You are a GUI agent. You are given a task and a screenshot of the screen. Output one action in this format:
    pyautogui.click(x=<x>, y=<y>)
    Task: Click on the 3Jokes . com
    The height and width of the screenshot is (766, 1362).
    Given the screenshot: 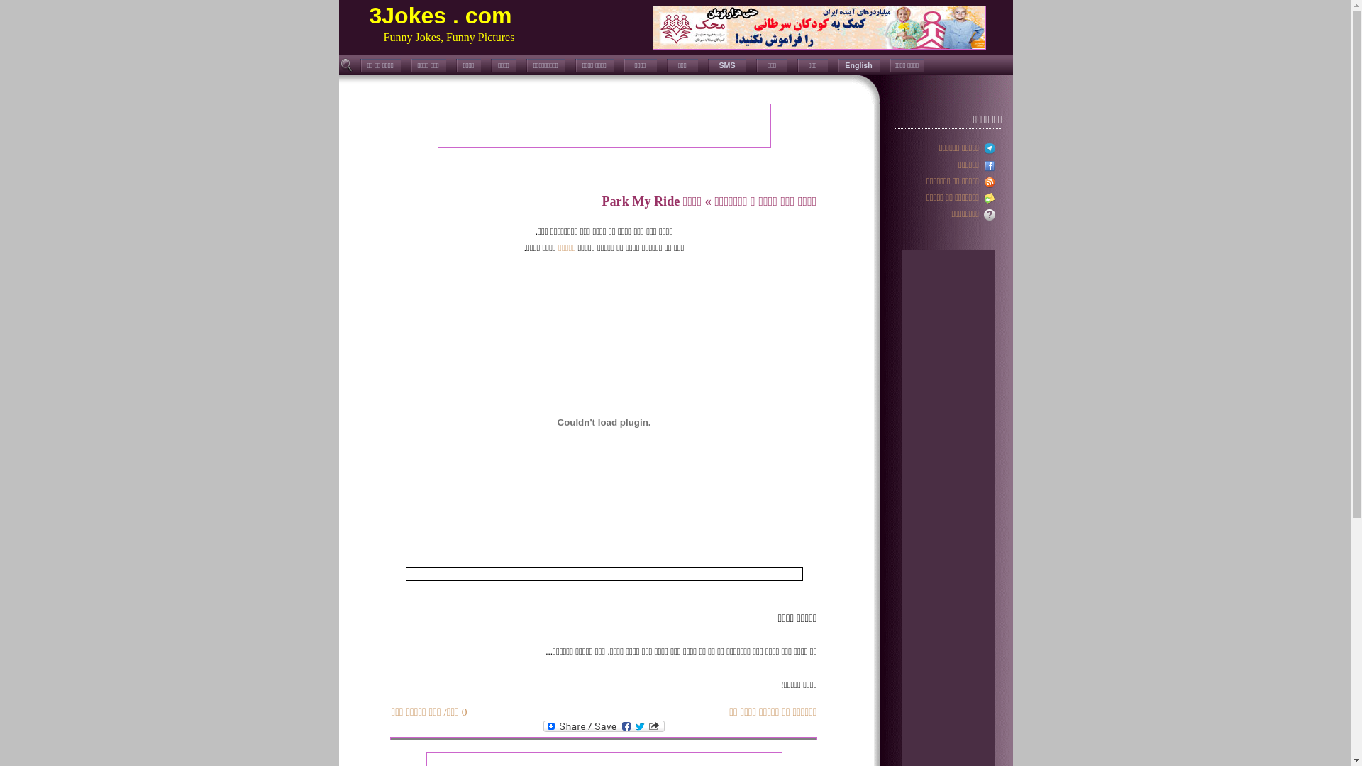 What is the action you would take?
    pyautogui.click(x=440, y=16)
    